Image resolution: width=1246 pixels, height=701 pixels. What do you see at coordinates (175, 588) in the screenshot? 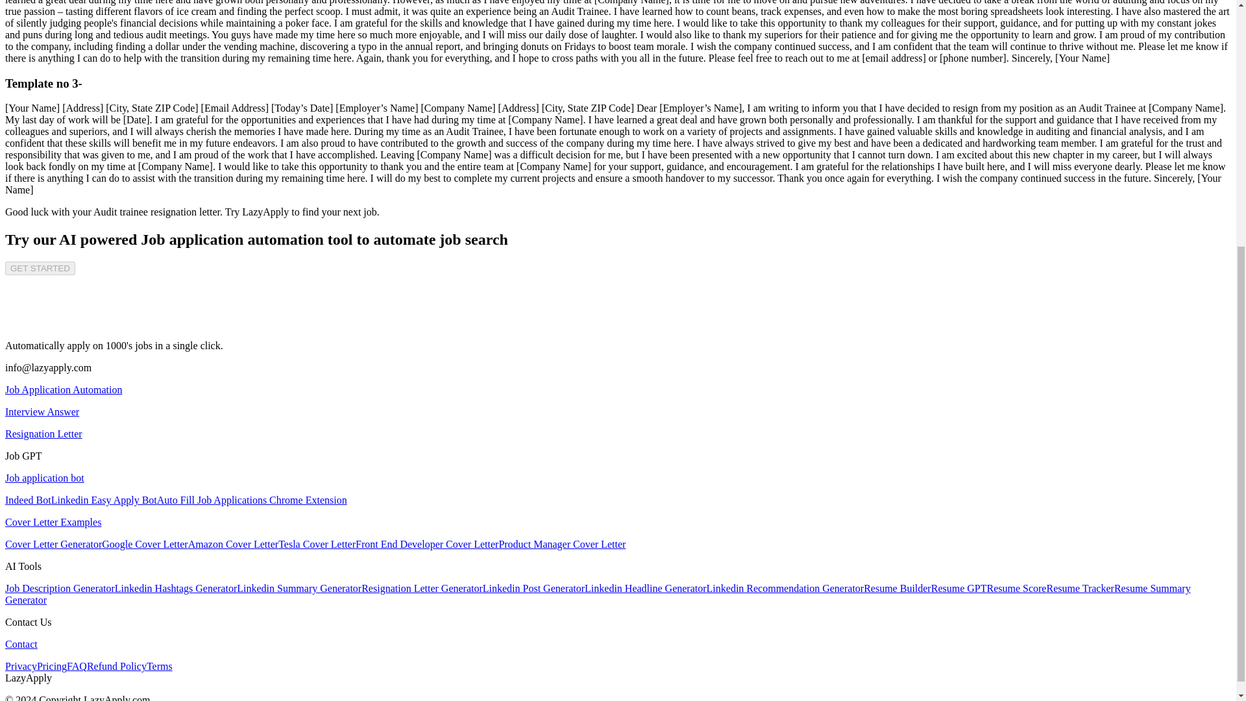
I see `Linkedin Hashtags Generator` at bounding box center [175, 588].